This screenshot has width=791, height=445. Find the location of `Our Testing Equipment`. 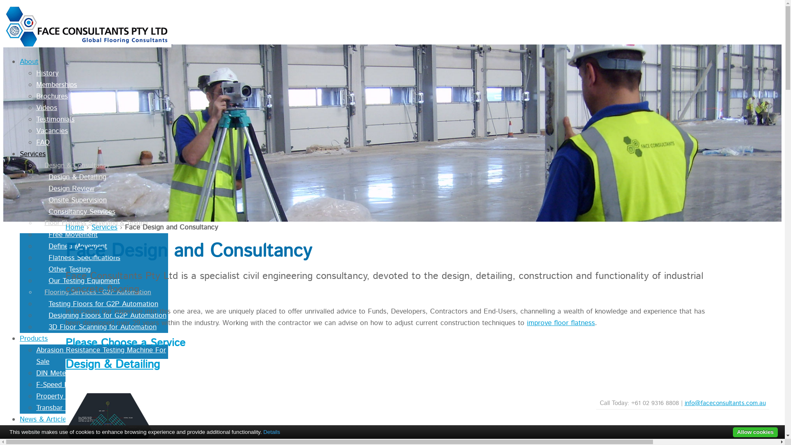

Our Testing Equipment is located at coordinates (78, 281).